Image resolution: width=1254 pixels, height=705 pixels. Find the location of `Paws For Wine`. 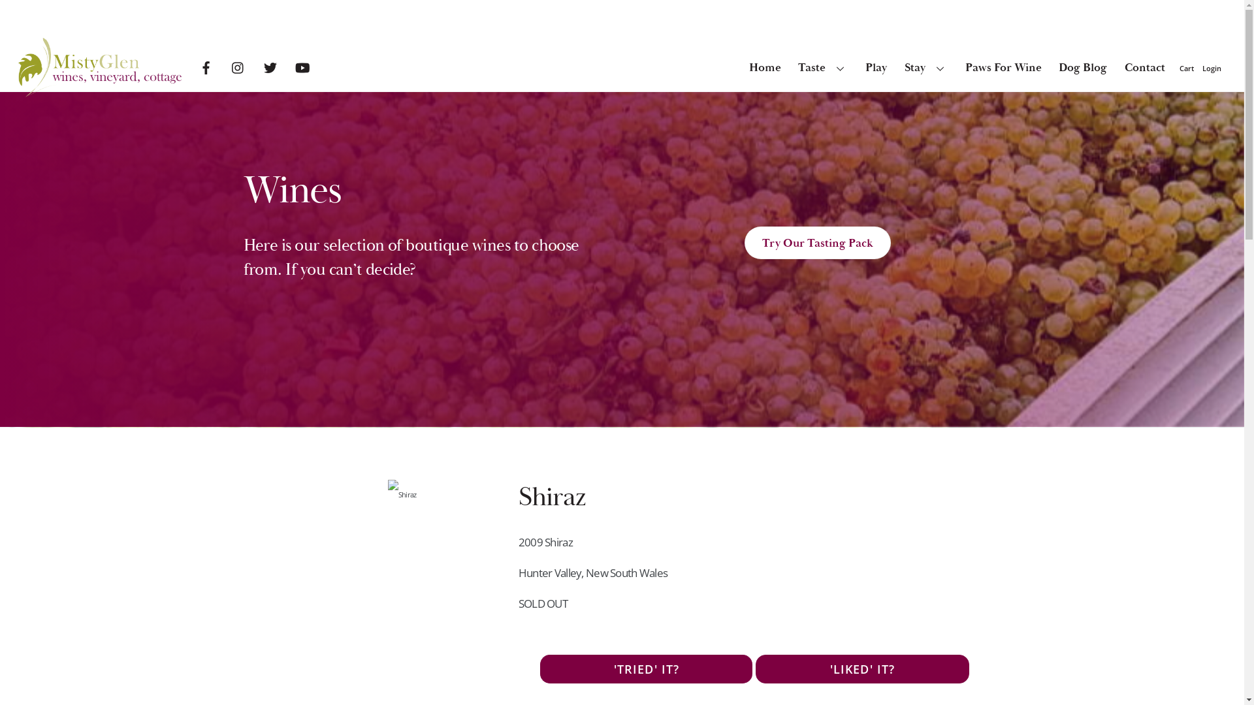

Paws For Wine is located at coordinates (1003, 67).